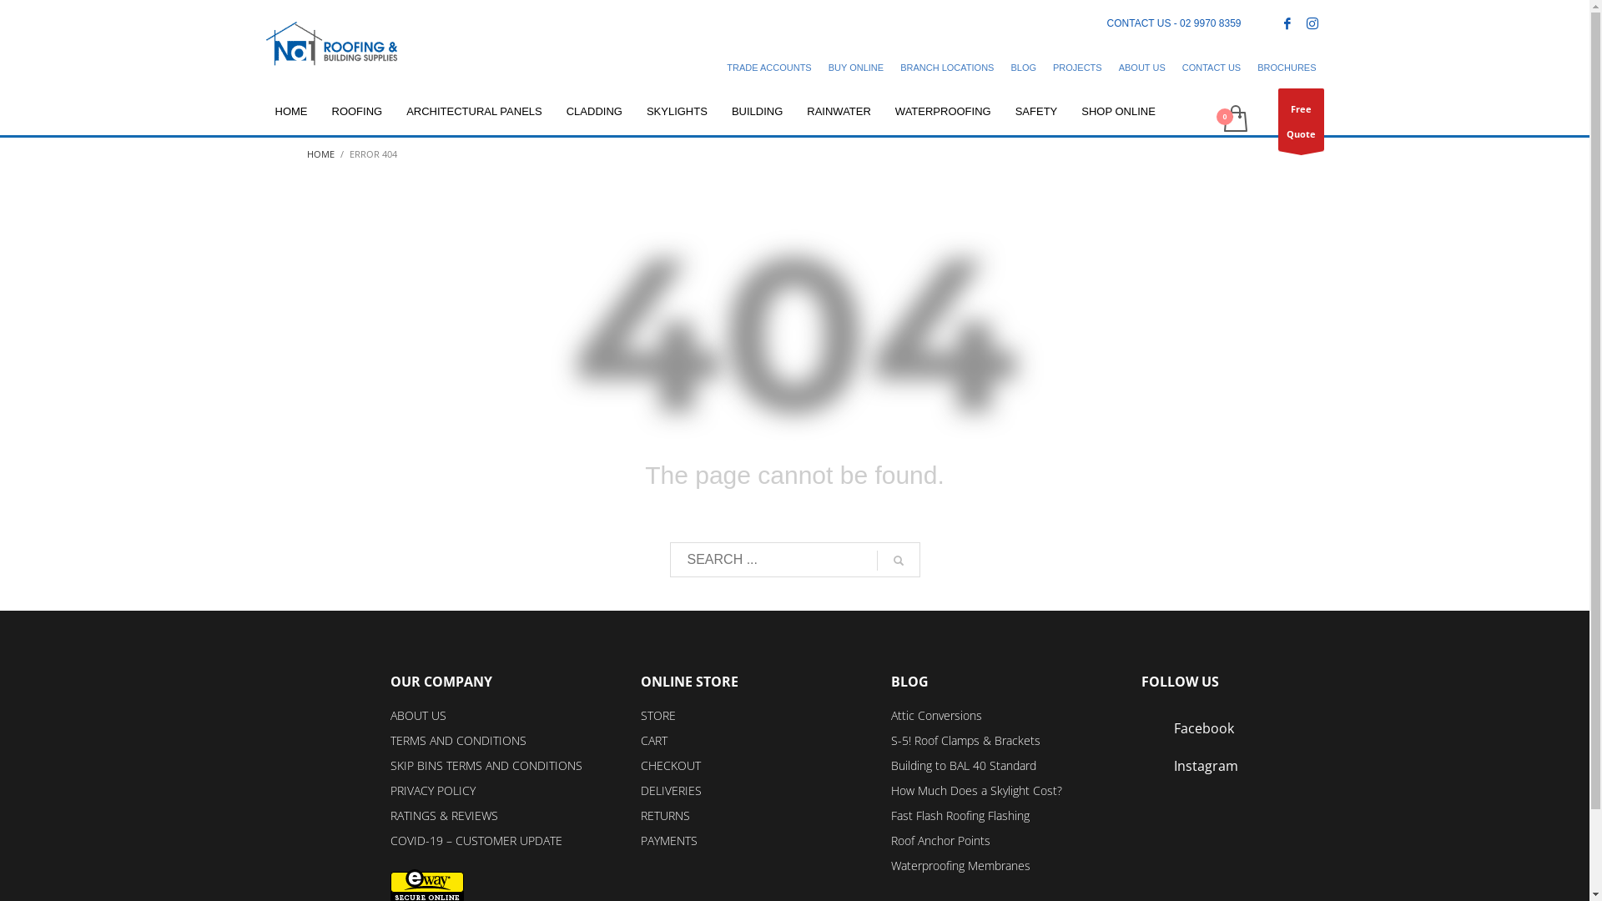 Image resolution: width=1602 pixels, height=901 pixels. Describe the element at coordinates (1190, 727) in the screenshot. I see `Facebook` at that location.